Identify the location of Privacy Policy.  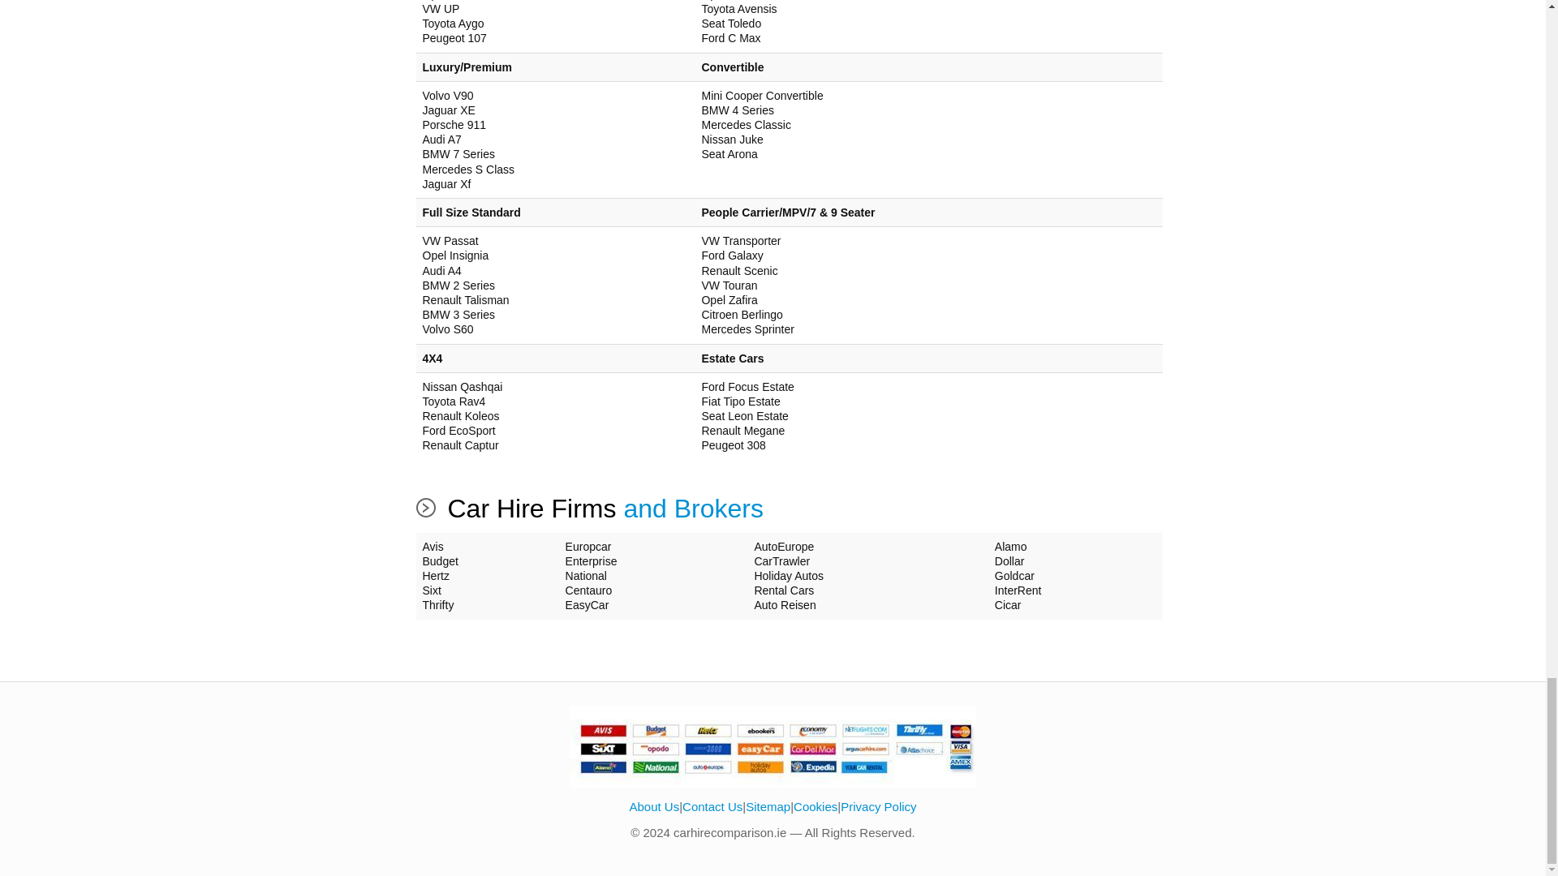
(878, 806).